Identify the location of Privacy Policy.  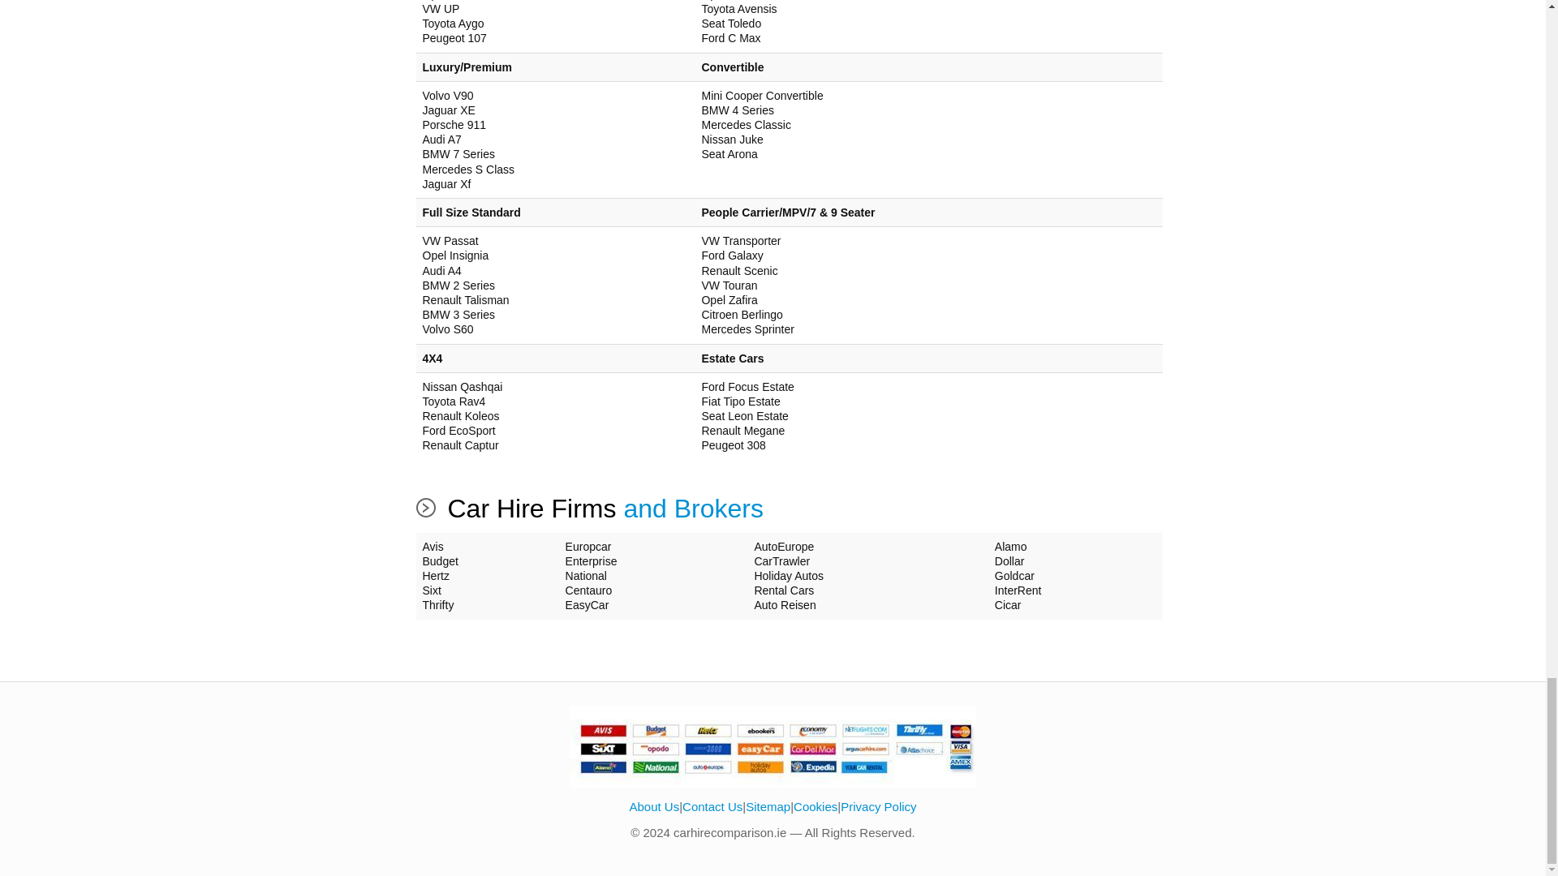
(878, 806).